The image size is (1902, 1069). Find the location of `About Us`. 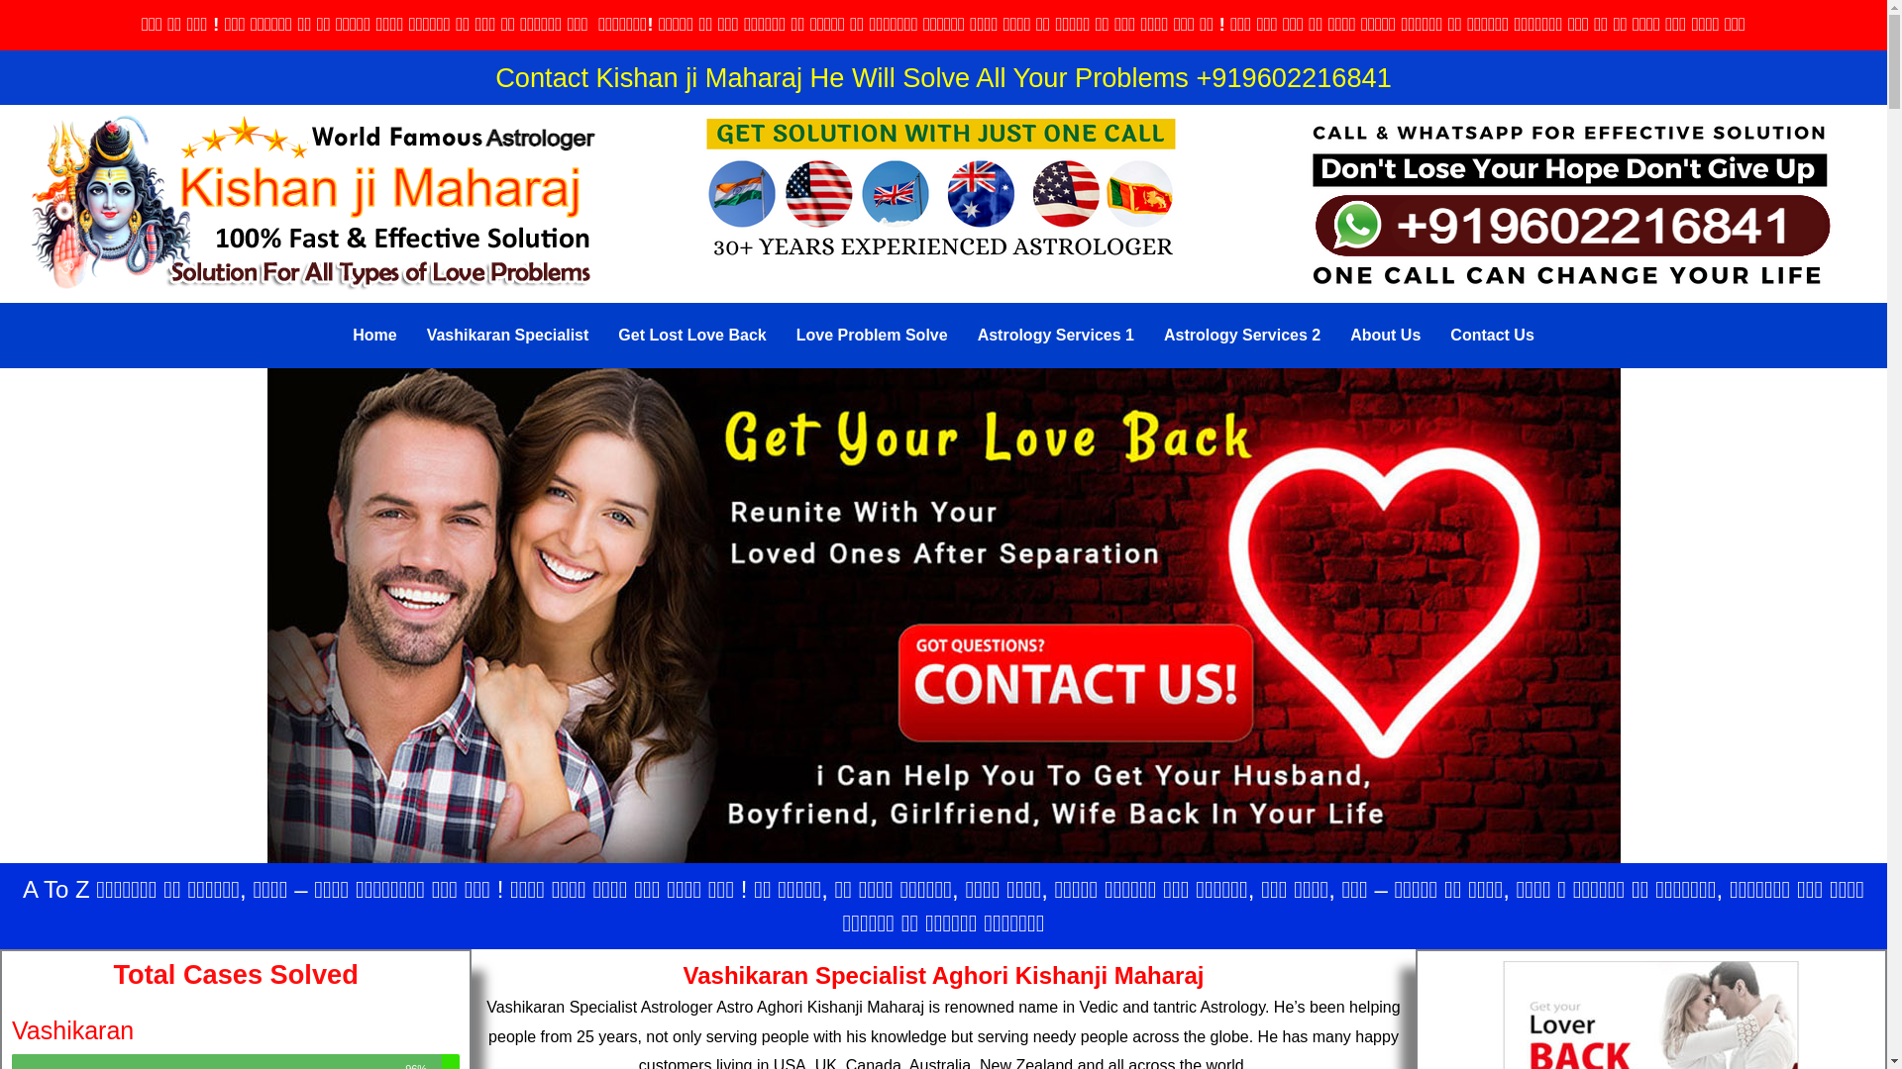

About Us is located at coordinates (1385, 335).